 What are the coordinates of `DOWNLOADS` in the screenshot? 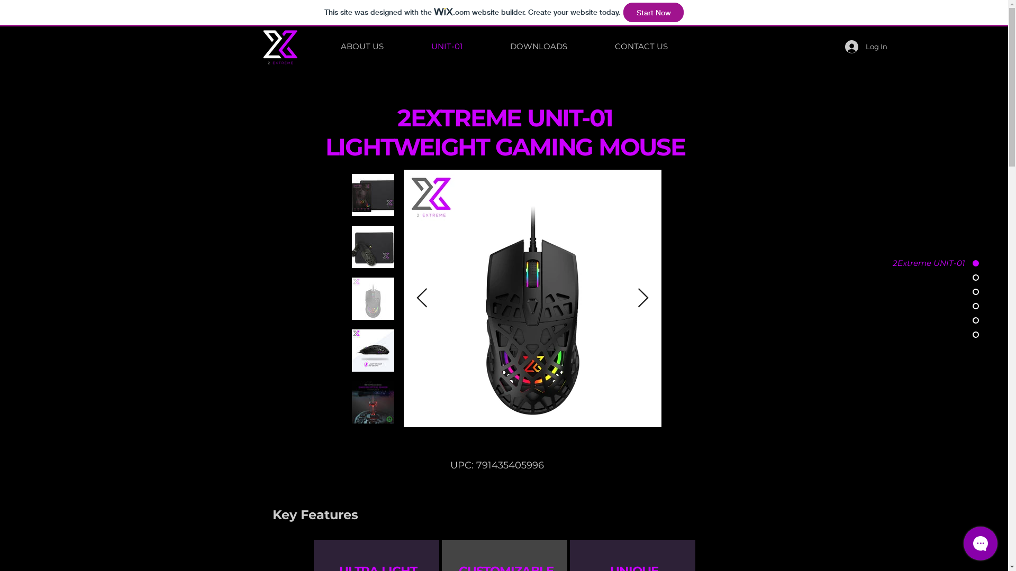 It's located at (538, 47).